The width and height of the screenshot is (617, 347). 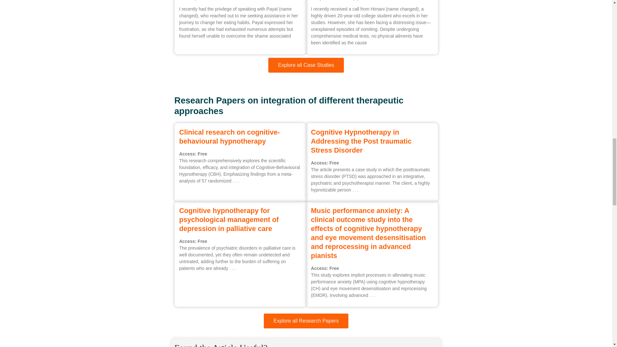 I want to click on . . ., so click(x=235, y=181).